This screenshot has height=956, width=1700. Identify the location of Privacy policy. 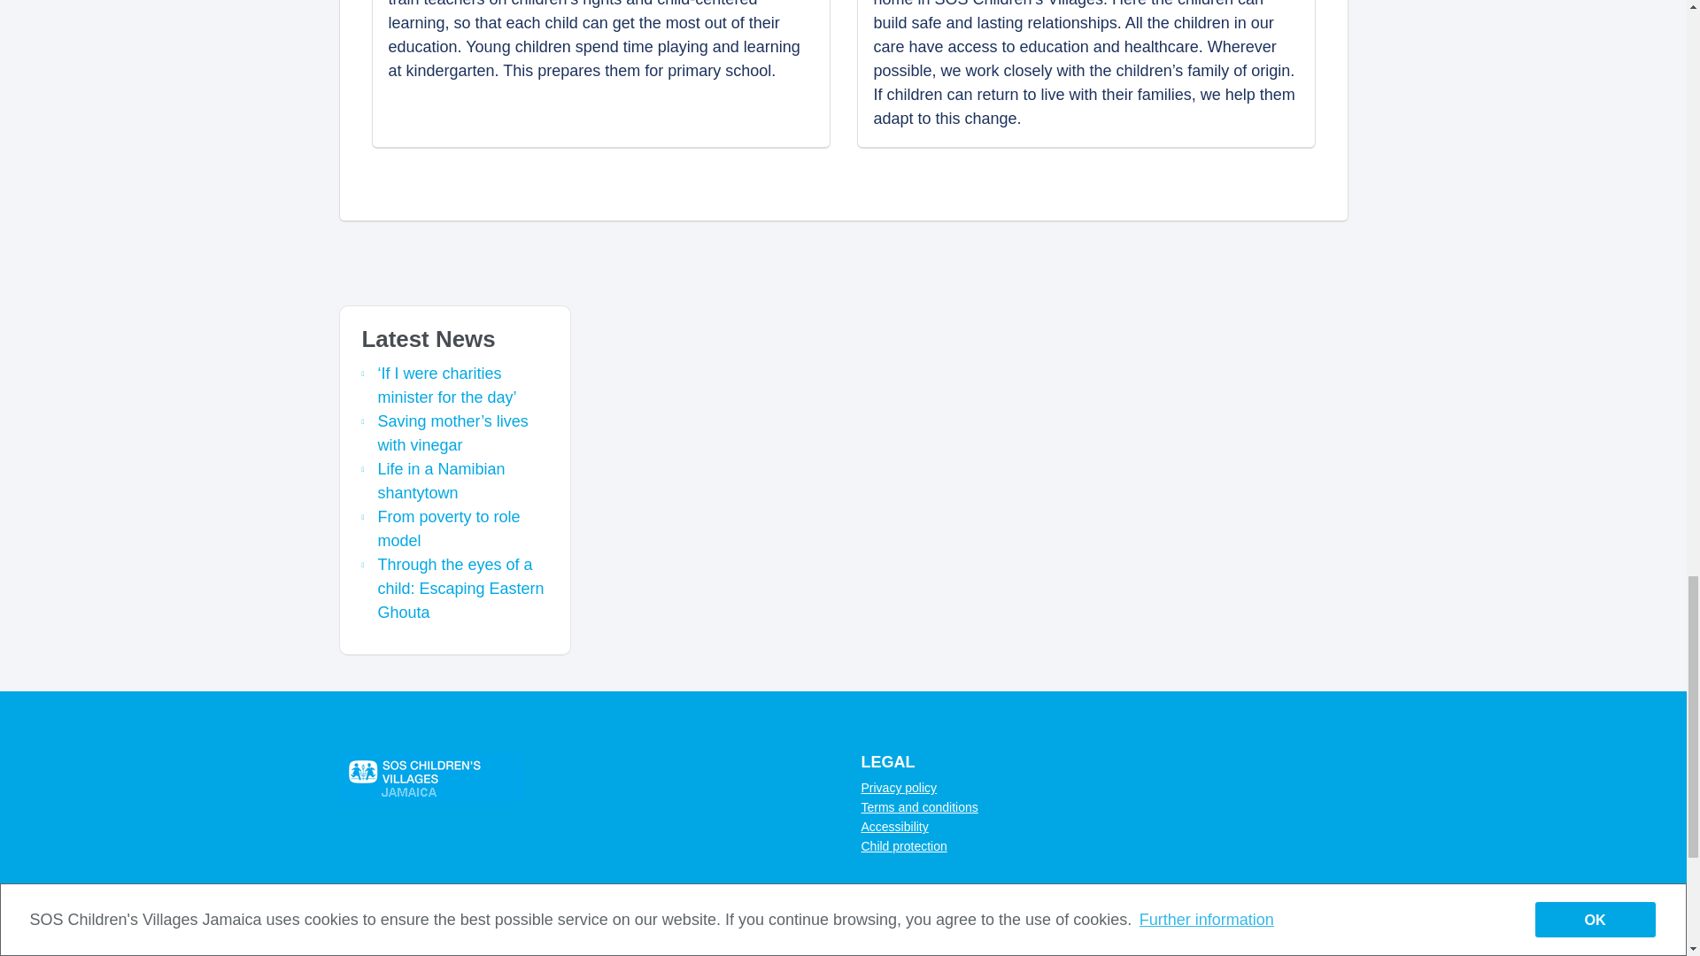
(898, 788).